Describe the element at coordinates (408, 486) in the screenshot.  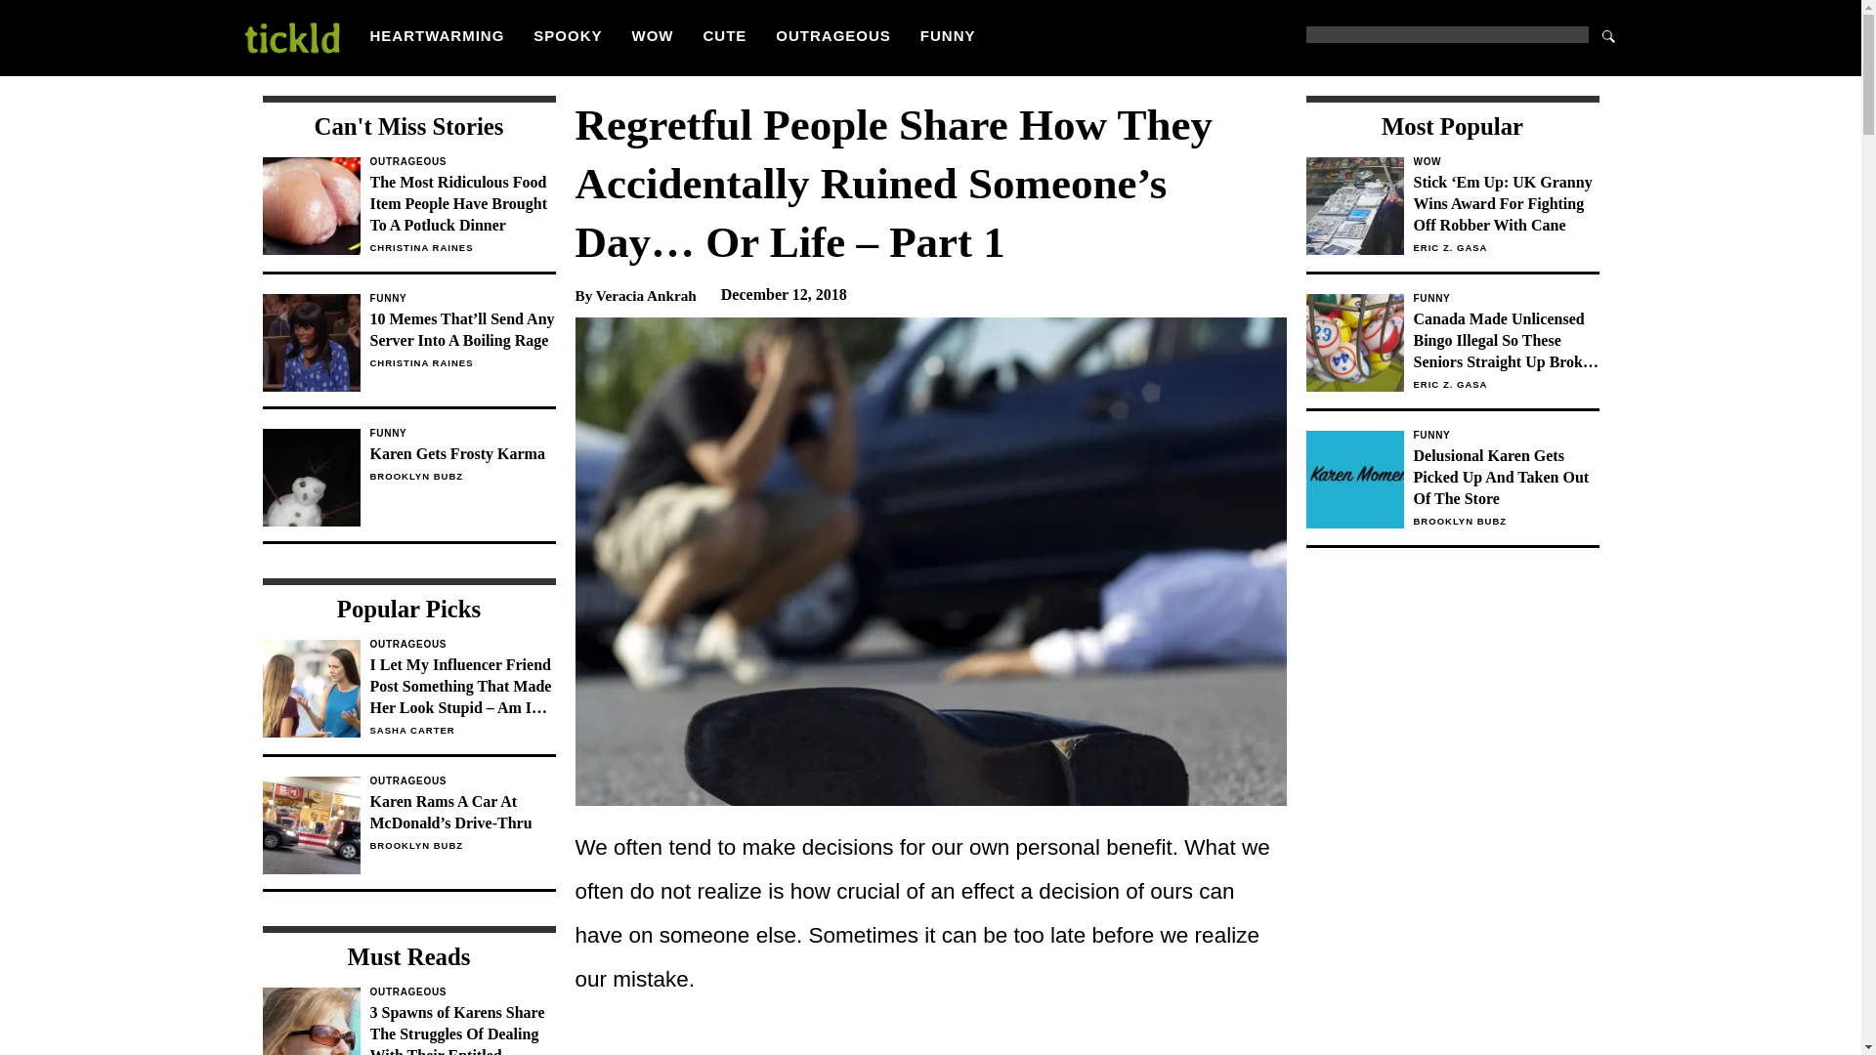
I see `Outrageous` at that location.